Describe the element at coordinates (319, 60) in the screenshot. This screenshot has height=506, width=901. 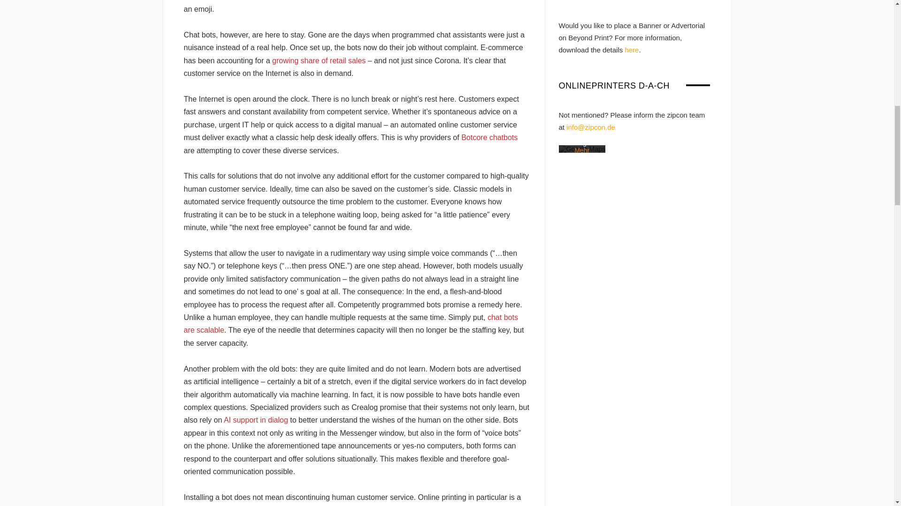
I see `growing share of retail sales` at that location.